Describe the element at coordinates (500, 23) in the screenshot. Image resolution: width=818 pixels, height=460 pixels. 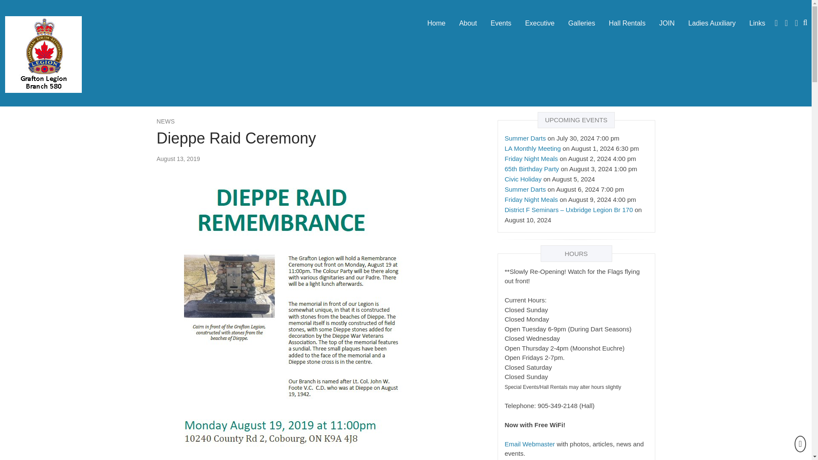
I see `Events` at that location.